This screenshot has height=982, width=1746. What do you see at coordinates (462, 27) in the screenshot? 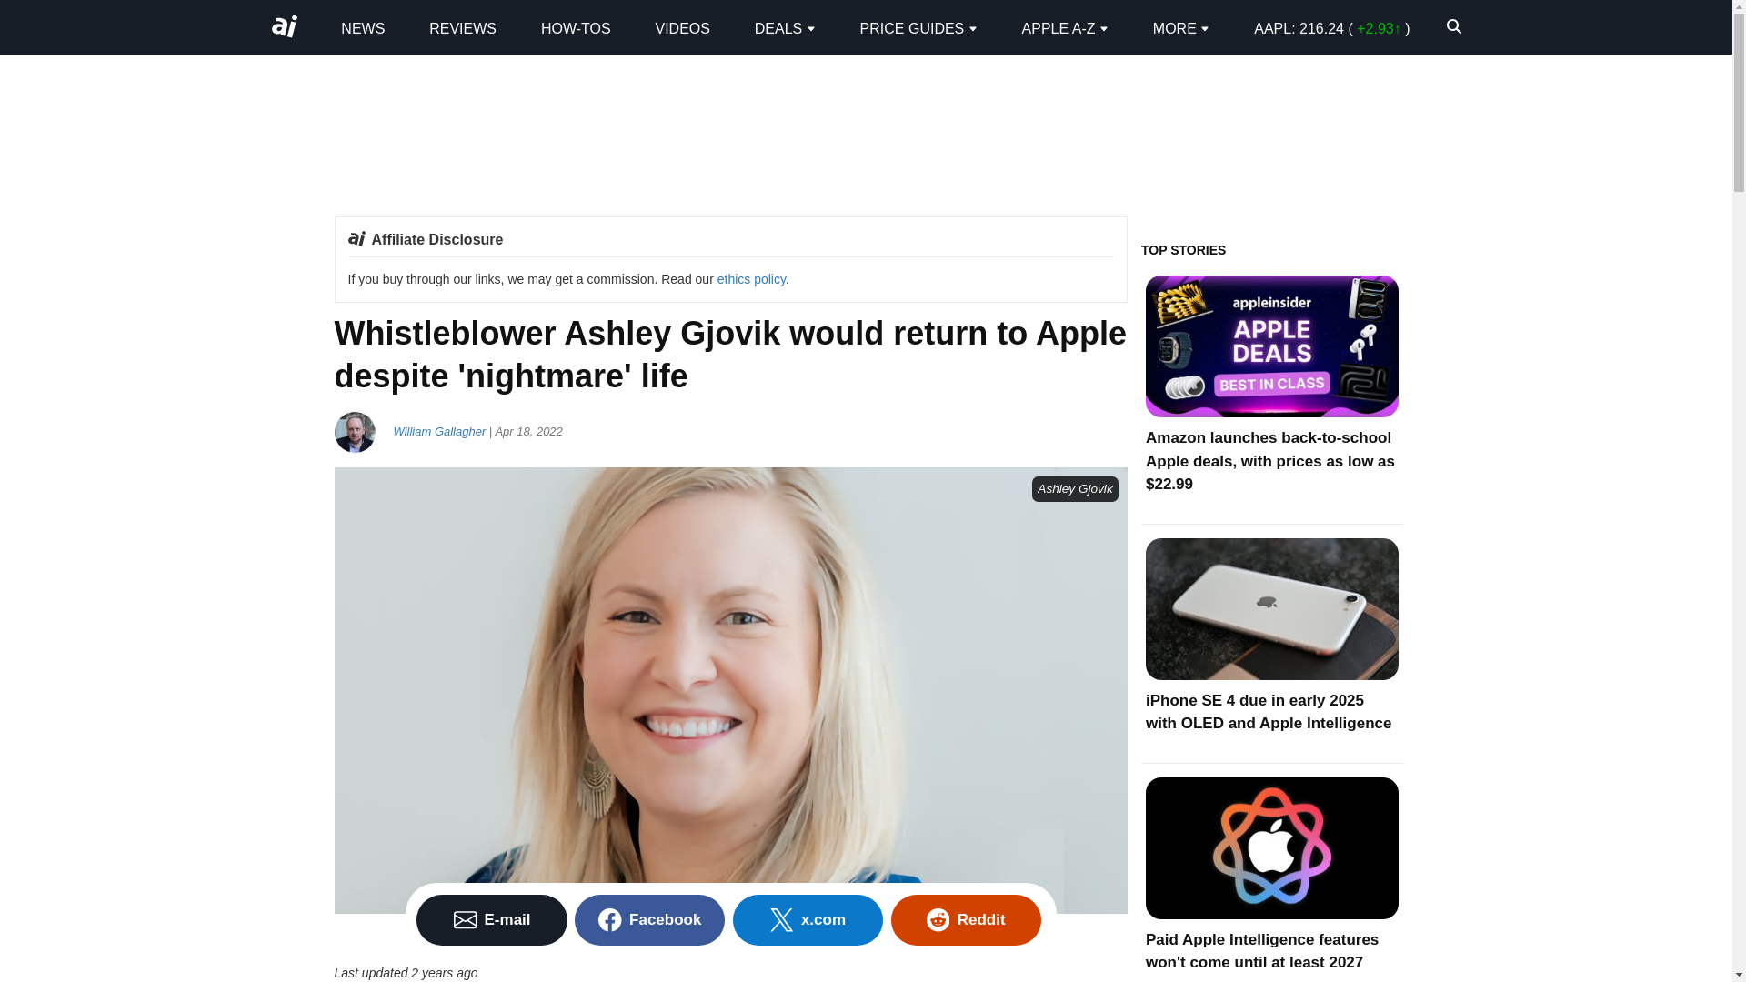
I see `REVIEWS` at bounding box center [462, 27].